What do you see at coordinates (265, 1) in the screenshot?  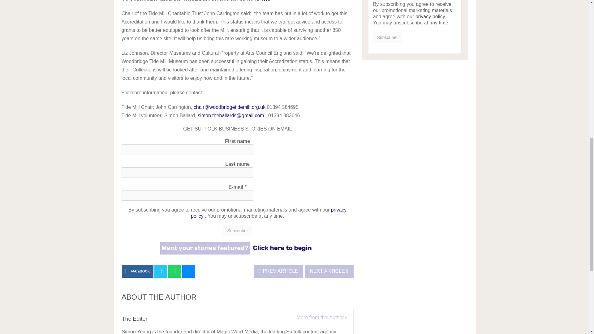 I see `here` at bounding box center [265, 1].